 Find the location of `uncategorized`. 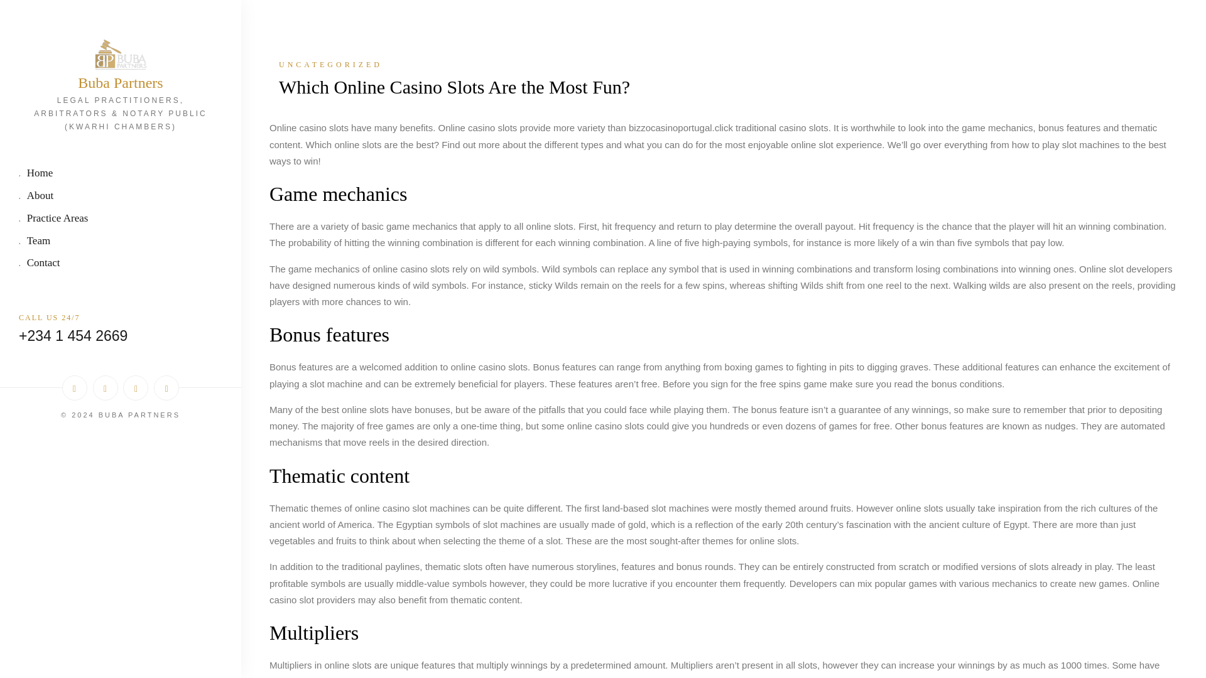

uncategorized is located at coordinates (722, 64).